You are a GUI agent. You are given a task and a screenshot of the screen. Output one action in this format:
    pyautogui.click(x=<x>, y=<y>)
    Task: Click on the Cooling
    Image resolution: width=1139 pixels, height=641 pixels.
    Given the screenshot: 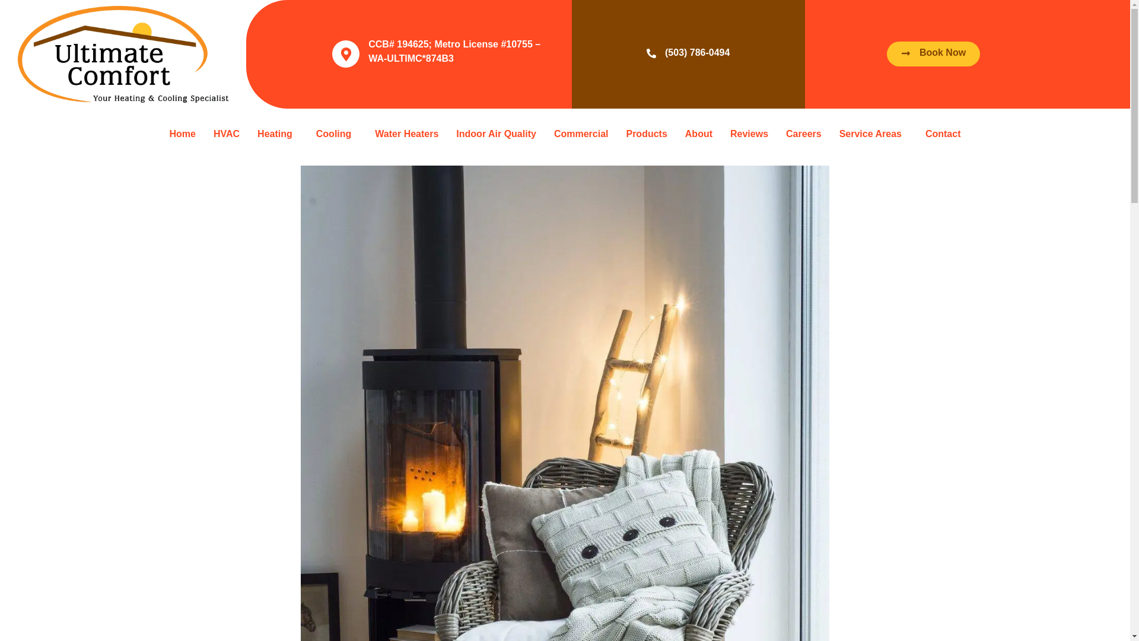 What is the action you would take?
    pyautogui.click(x=337, y=142)
    